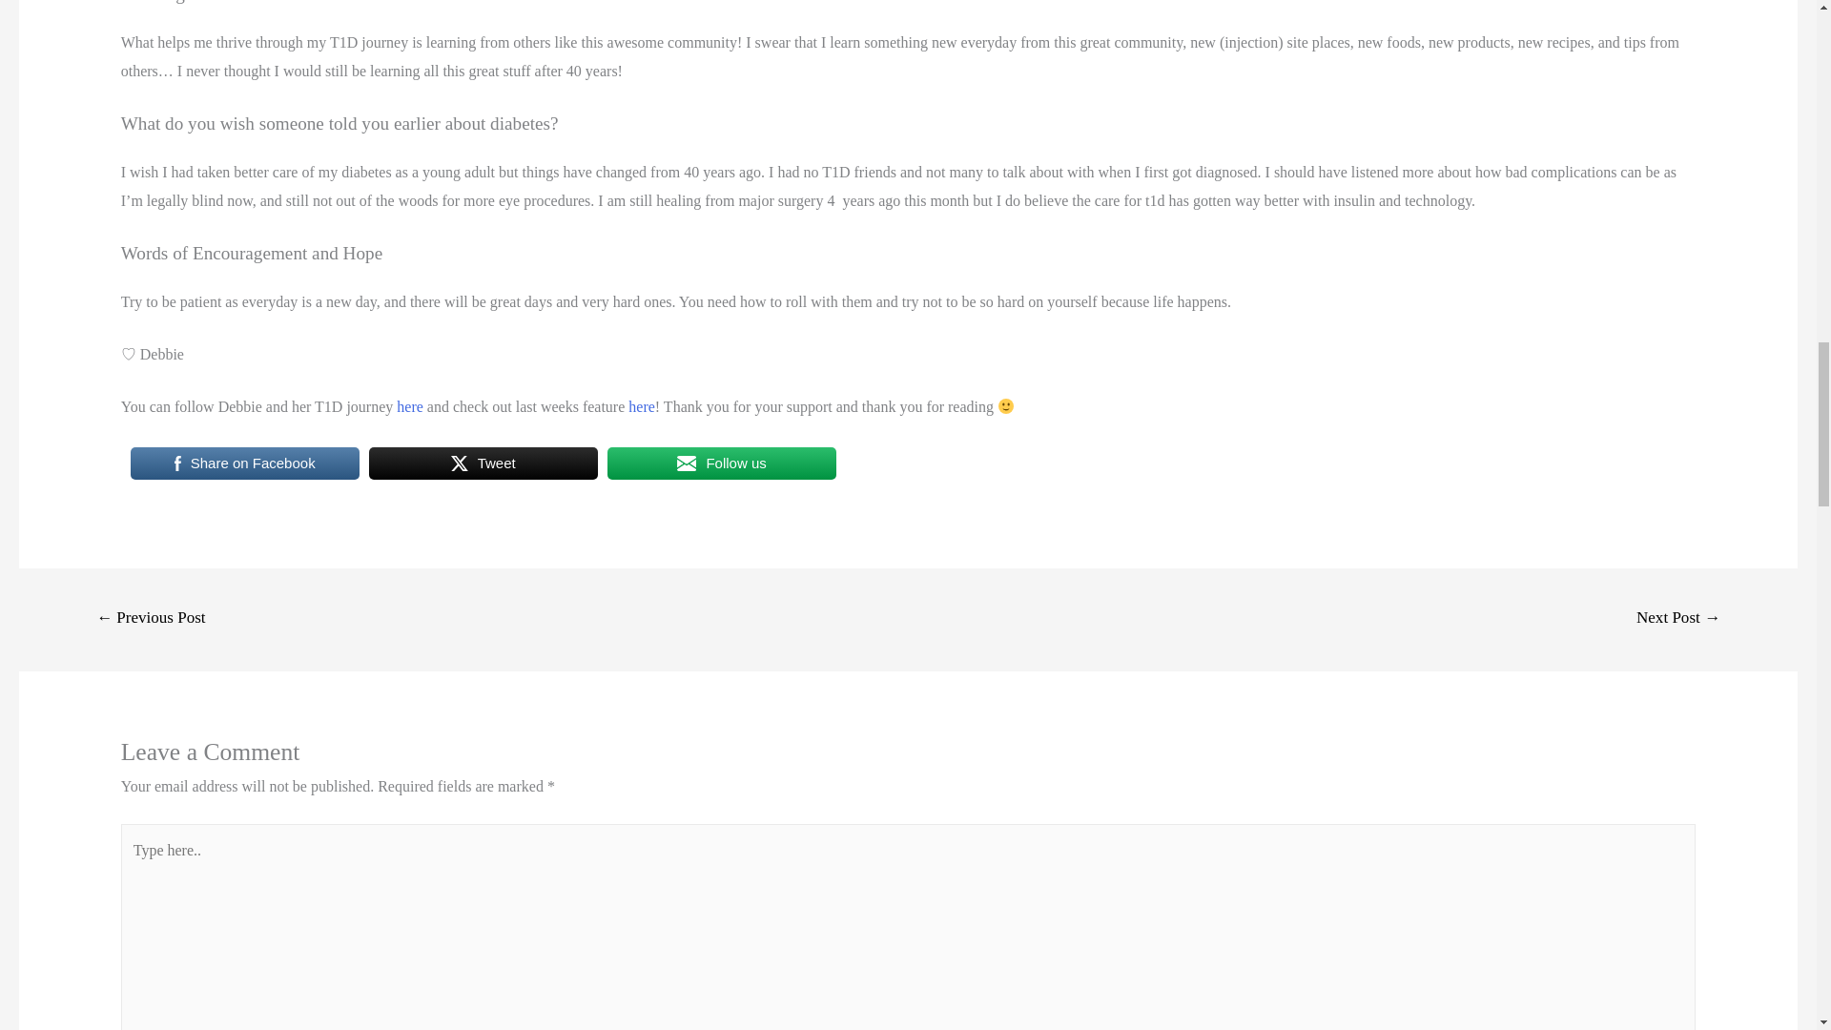 The width and height of the screenshot is (1831, 1030). Describe the element at coordinates (244, 463) in the screenshot. I see `Share on Facebook` at that location.